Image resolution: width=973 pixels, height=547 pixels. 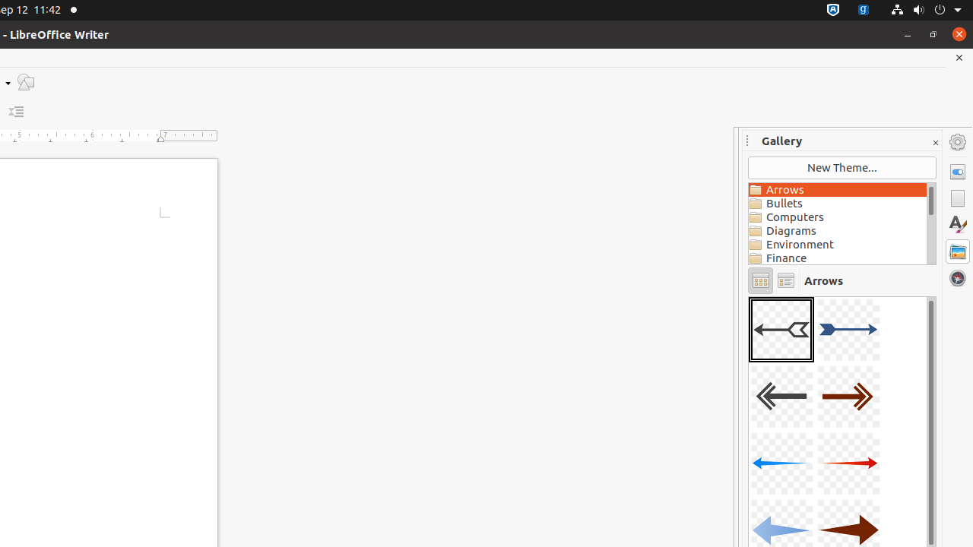 What do you see at coordinates (838, 245) in the screenshot?
I see `Environment` at bounding box center [838, 245].